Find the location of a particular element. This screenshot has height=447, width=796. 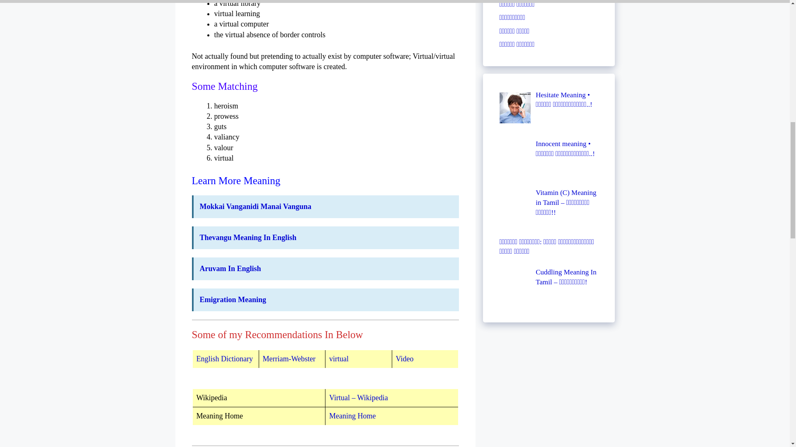

Video is located at coordinates (404, 358).